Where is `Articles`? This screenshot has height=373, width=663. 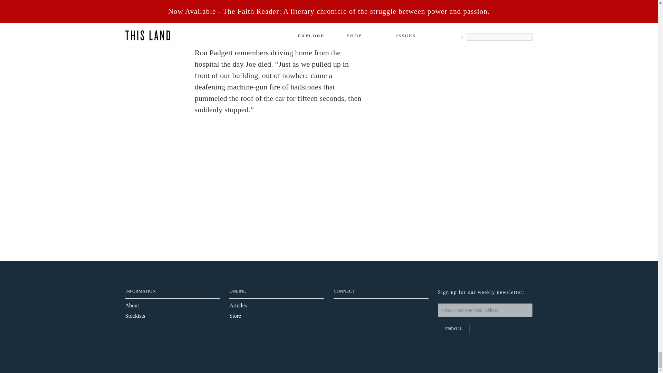
Articles is located at coordinates (238, 305).